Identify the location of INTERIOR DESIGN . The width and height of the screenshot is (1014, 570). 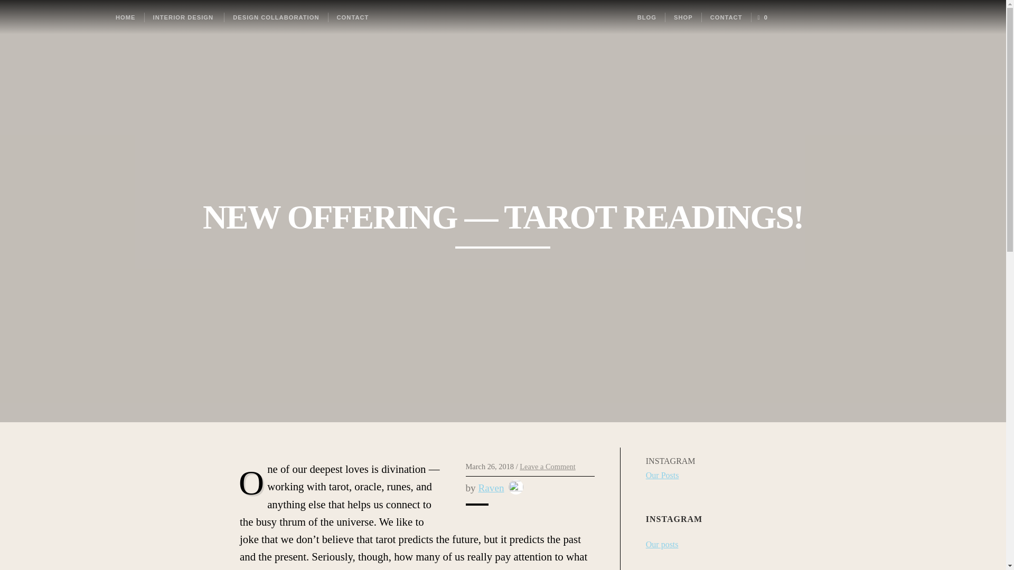
(184, 17).